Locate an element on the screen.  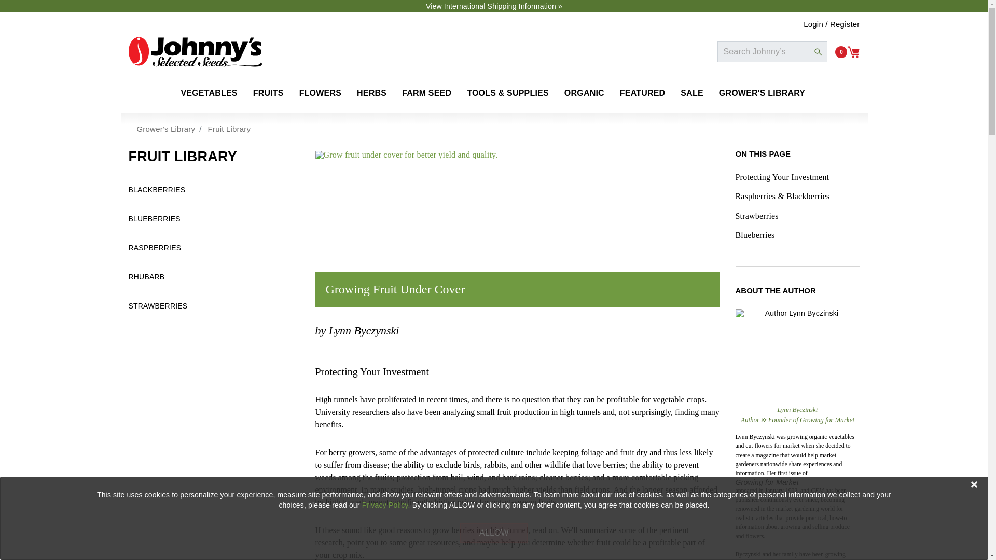
Johnny's Selected Seeds is located at coordinates (195, 52).